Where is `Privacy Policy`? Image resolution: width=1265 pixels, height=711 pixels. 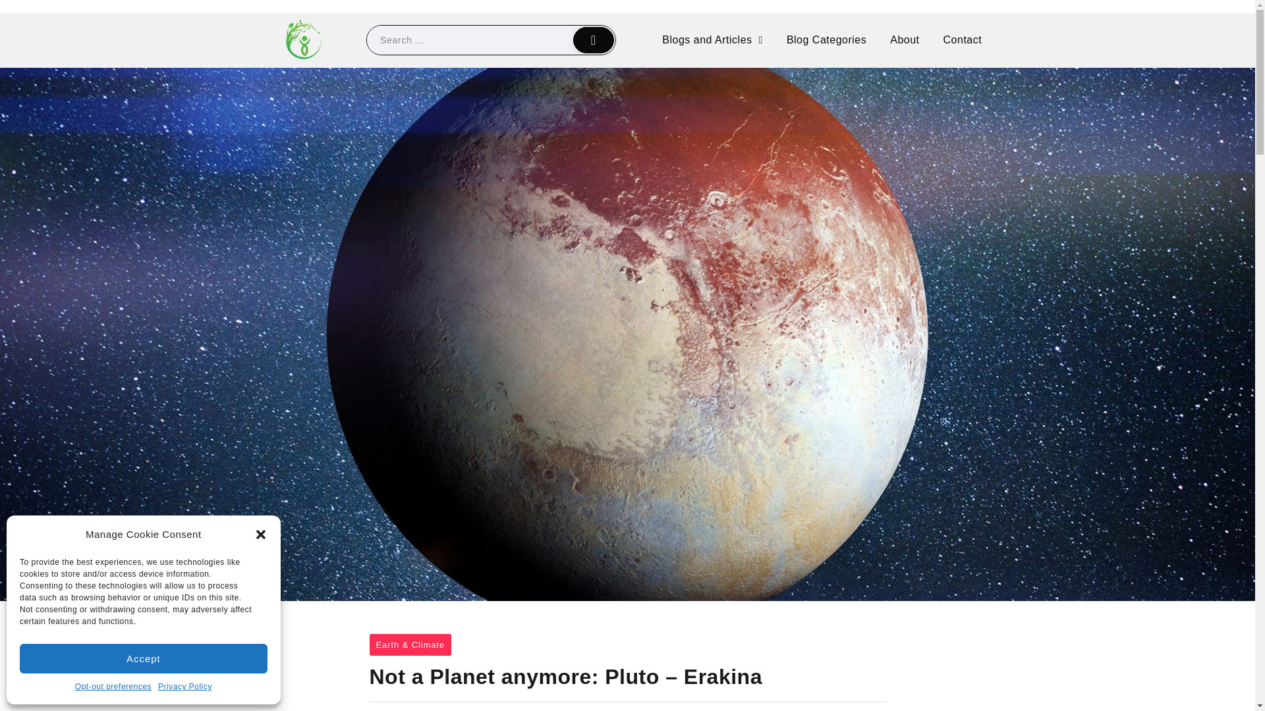
Privacy Policy is located at coordinates (185, 687).